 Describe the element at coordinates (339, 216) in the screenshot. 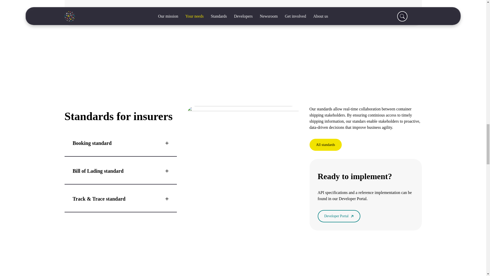

I see `Developer Portal` at that location.